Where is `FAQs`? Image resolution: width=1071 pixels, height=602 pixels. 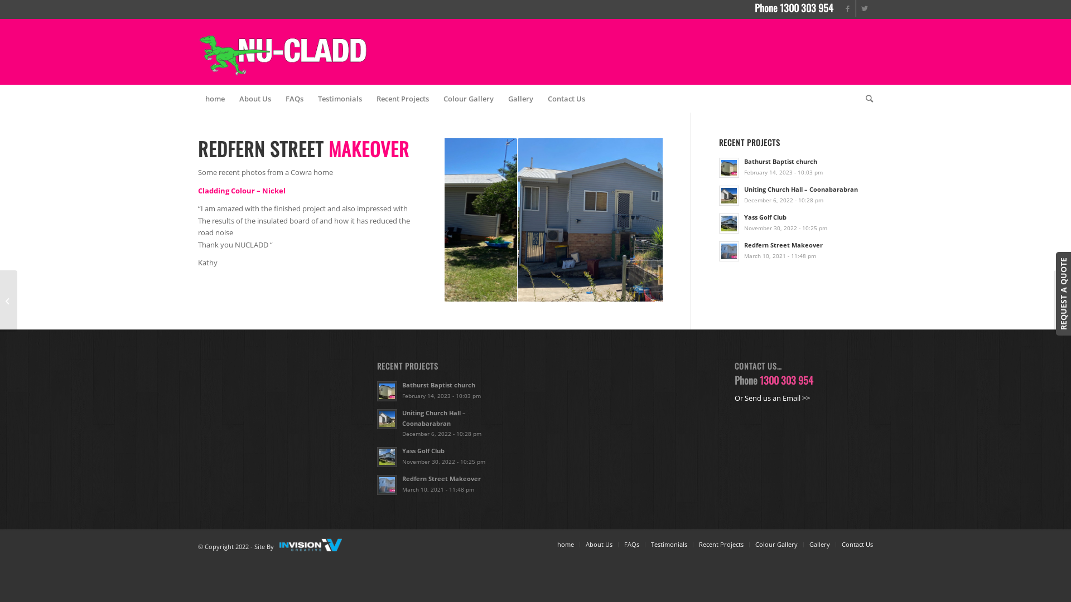 FAQs is located at coordinates (295, 99).